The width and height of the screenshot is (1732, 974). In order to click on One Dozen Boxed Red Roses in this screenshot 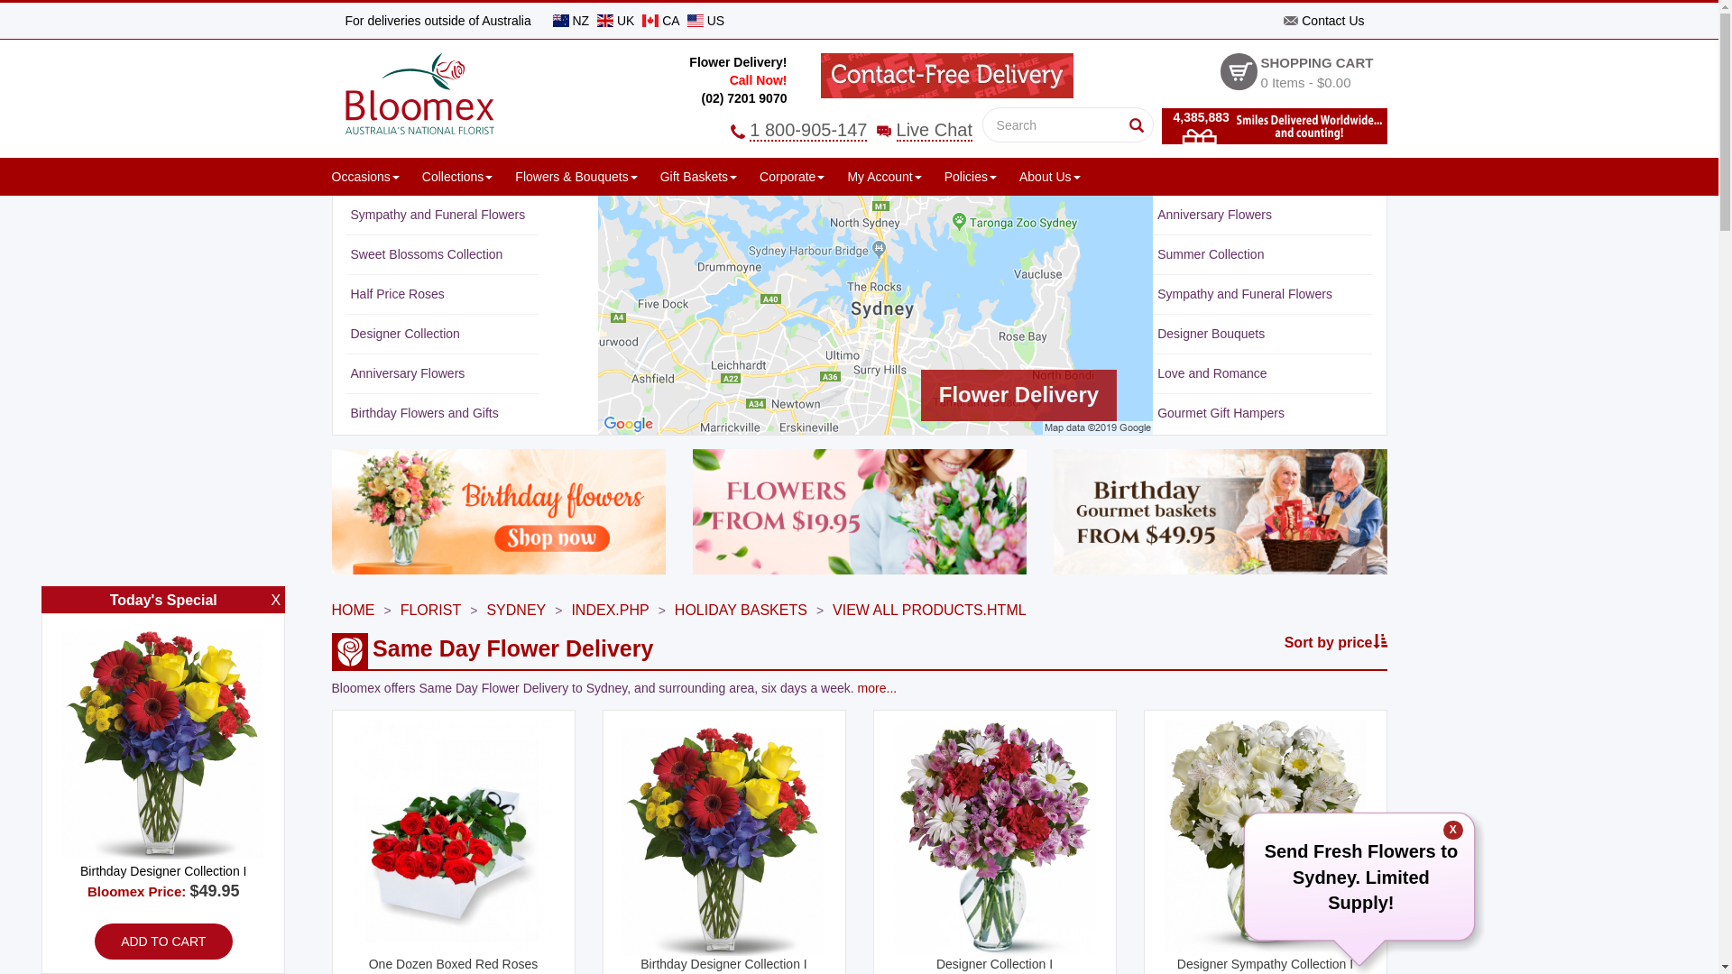, I will do `click(453, 846)`.